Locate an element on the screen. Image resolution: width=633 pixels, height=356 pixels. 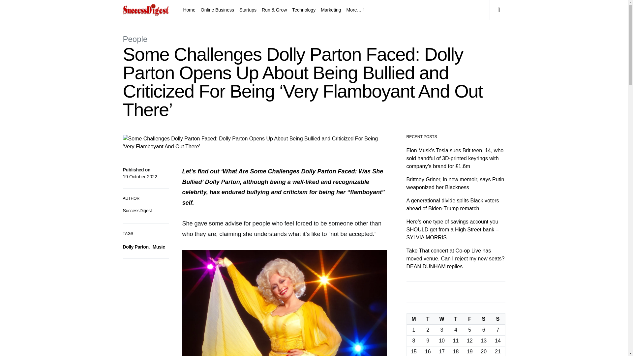
Wednesday is located at coordinates (442, 319).